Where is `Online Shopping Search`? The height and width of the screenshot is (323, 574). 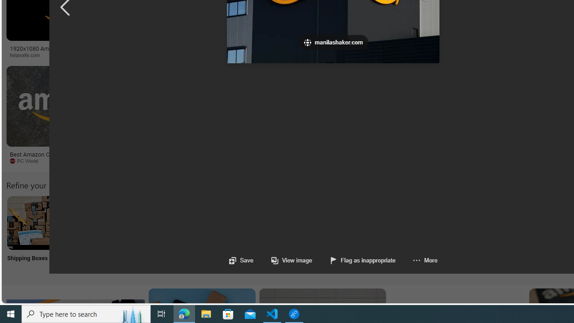 Online Shopping Search is located at coordinates (93, 234).